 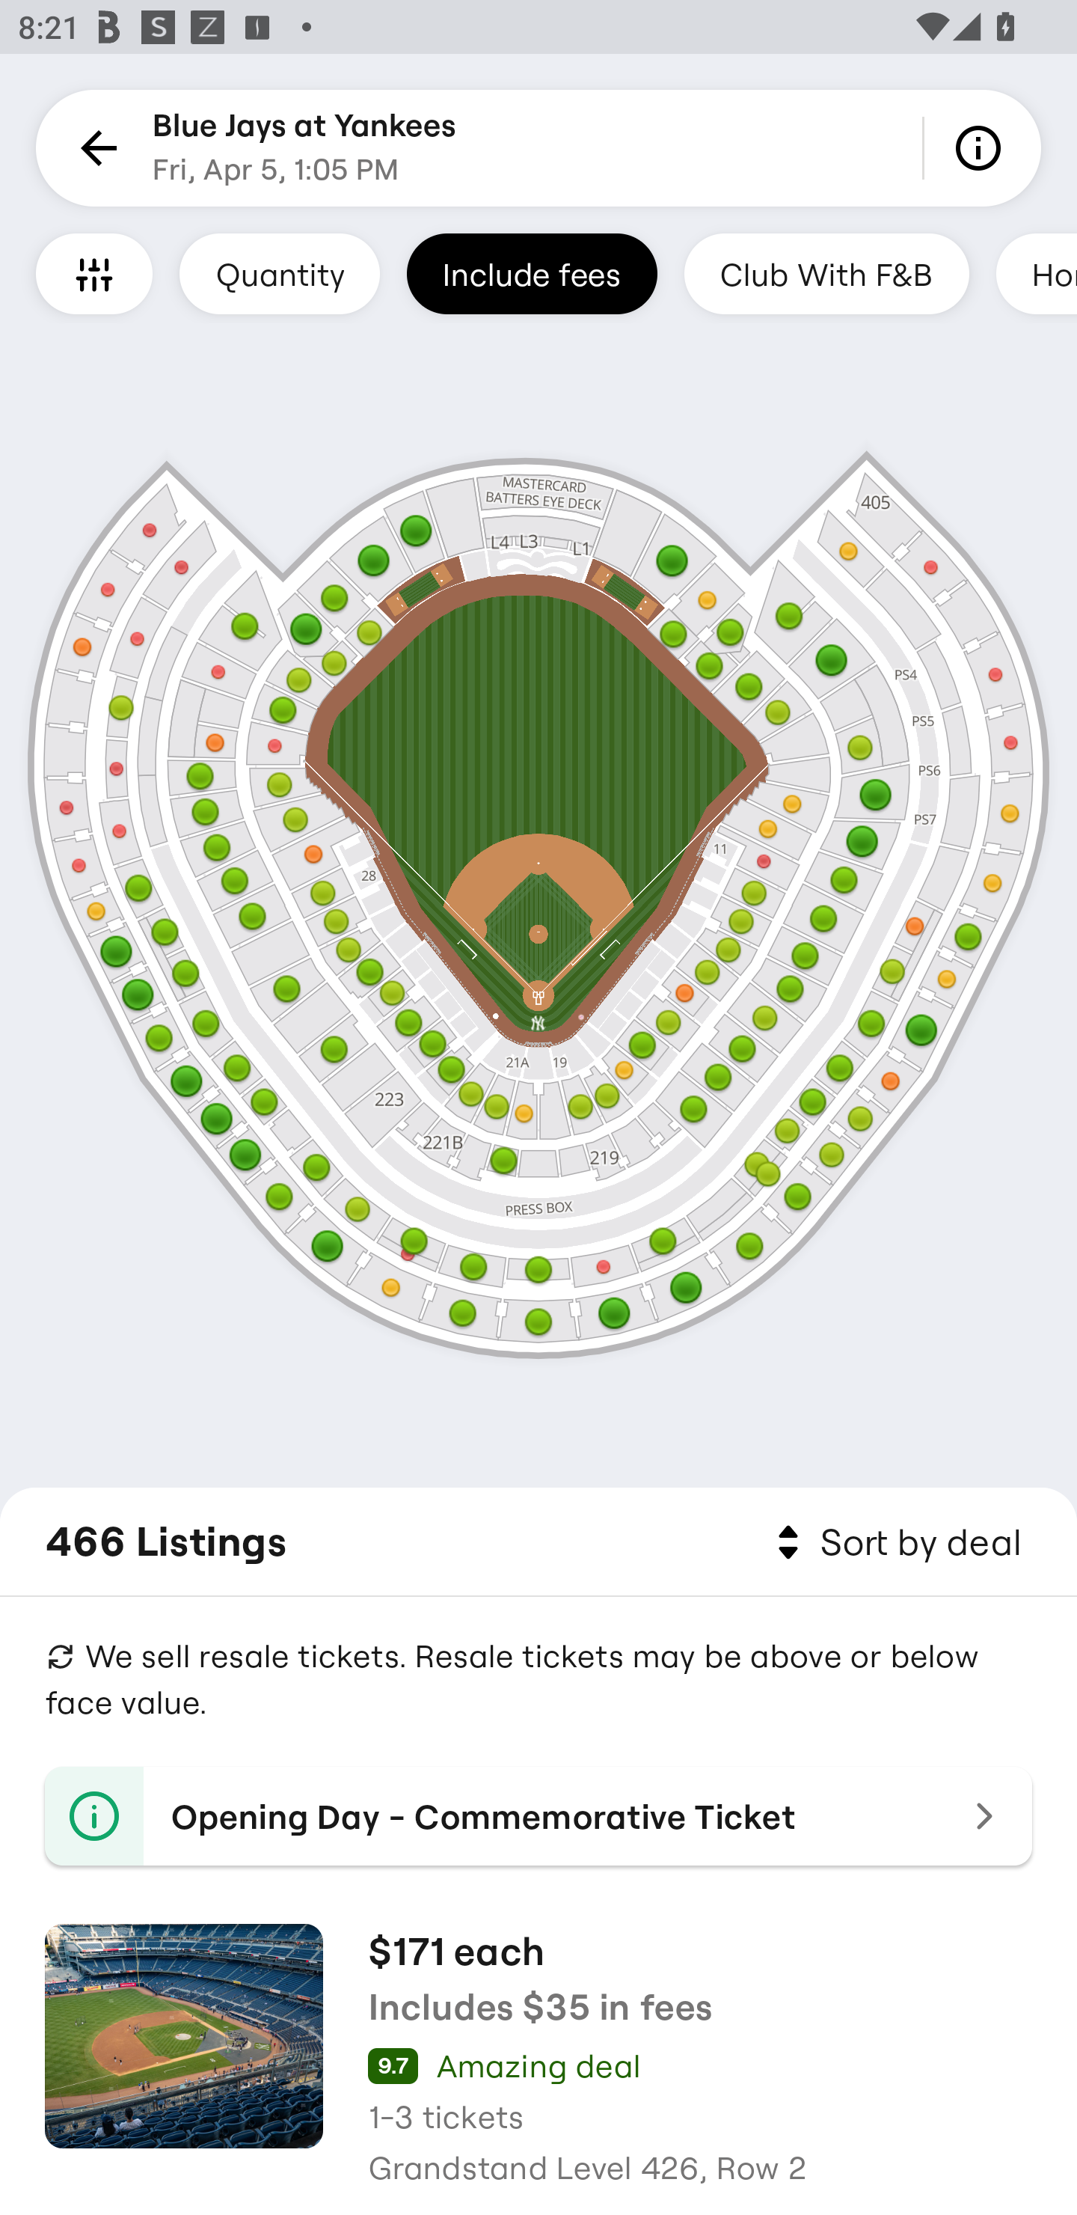 I want to click on Back, so click(x=94, y=148).